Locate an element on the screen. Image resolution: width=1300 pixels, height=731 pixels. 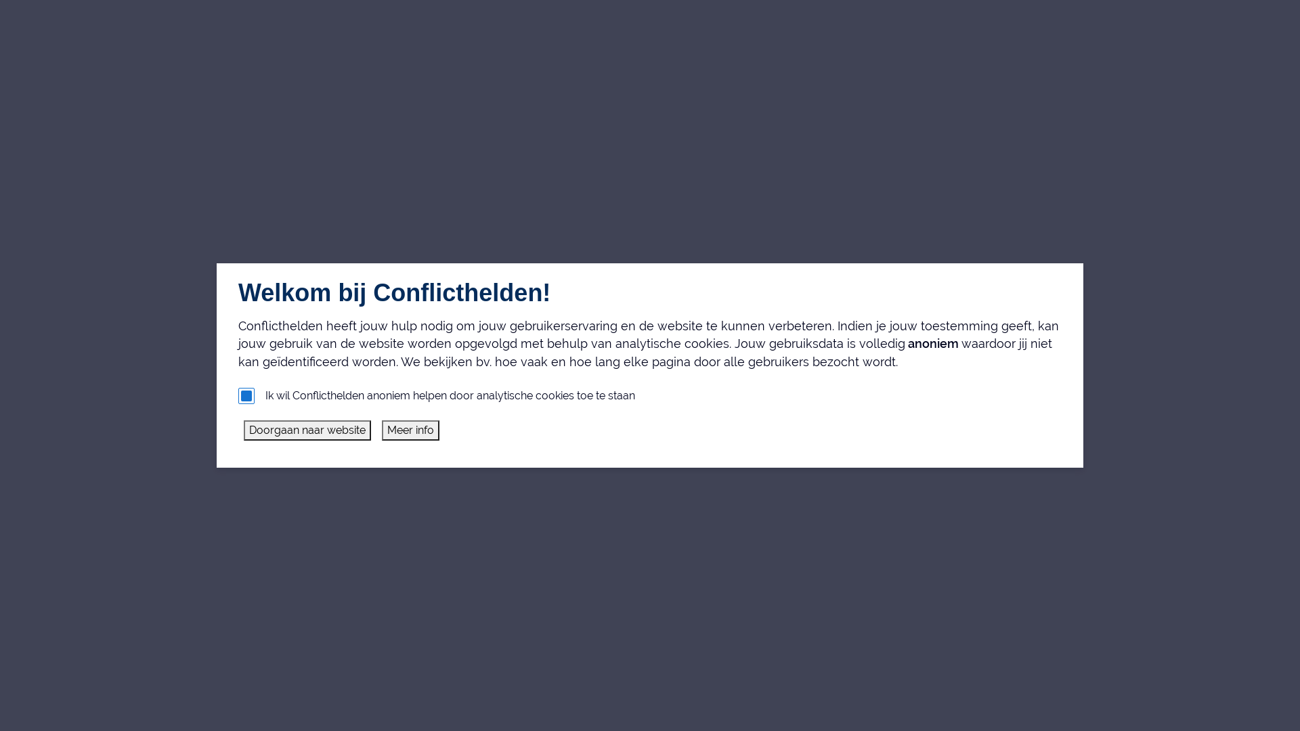
Meer info is located at coordinates (410, 430).